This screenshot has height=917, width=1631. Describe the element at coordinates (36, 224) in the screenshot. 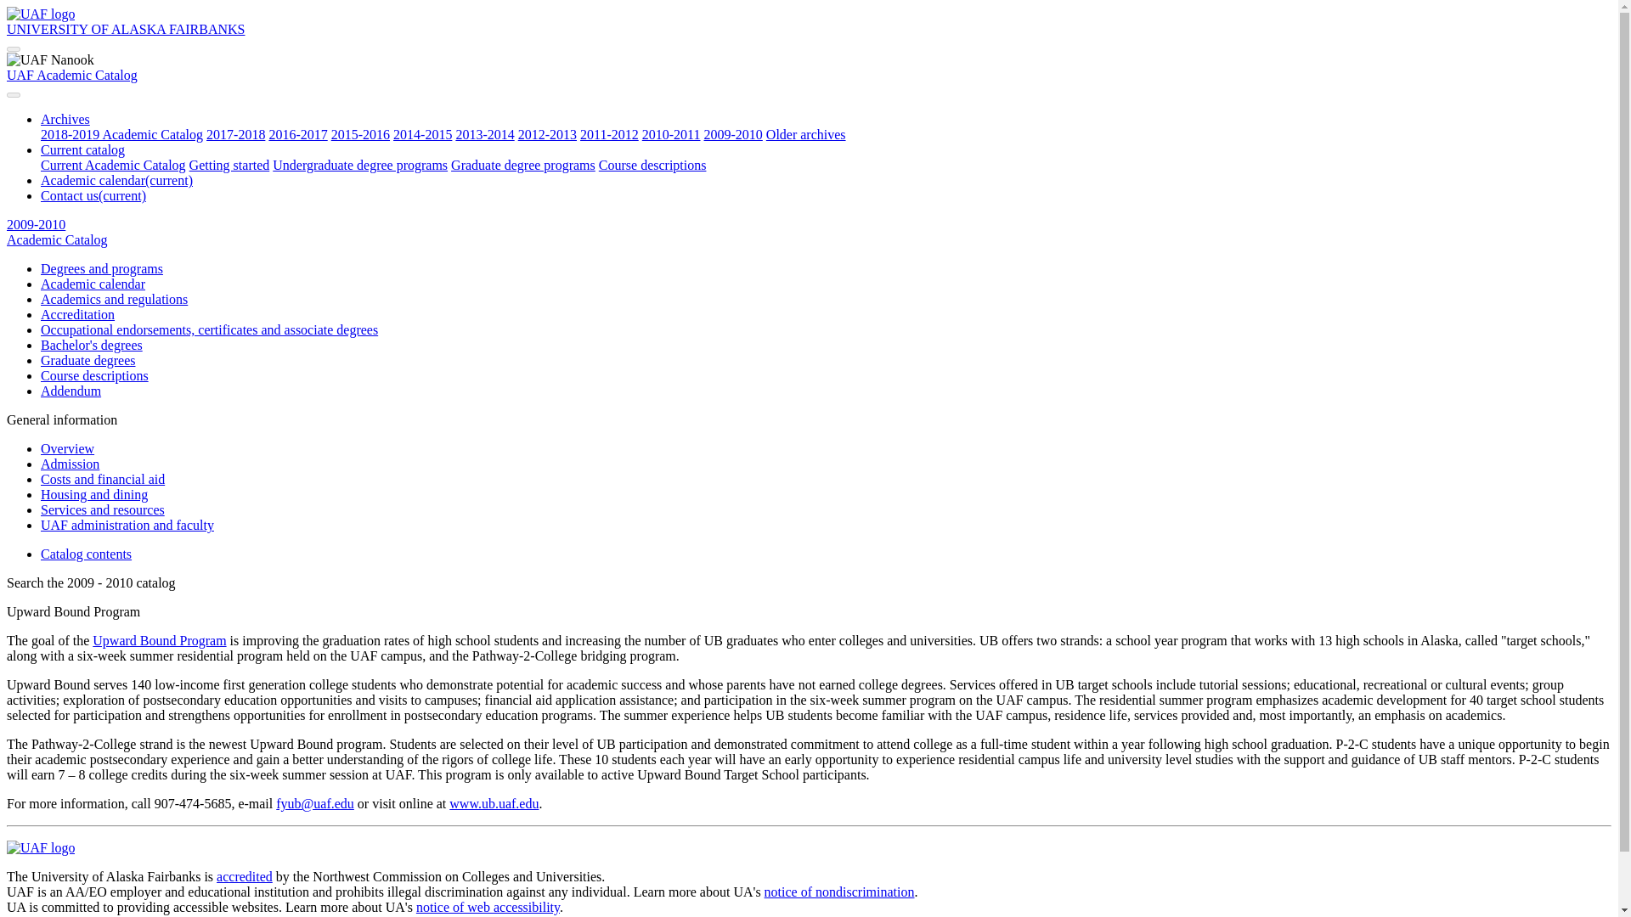

I see `2009-2010` at that location.